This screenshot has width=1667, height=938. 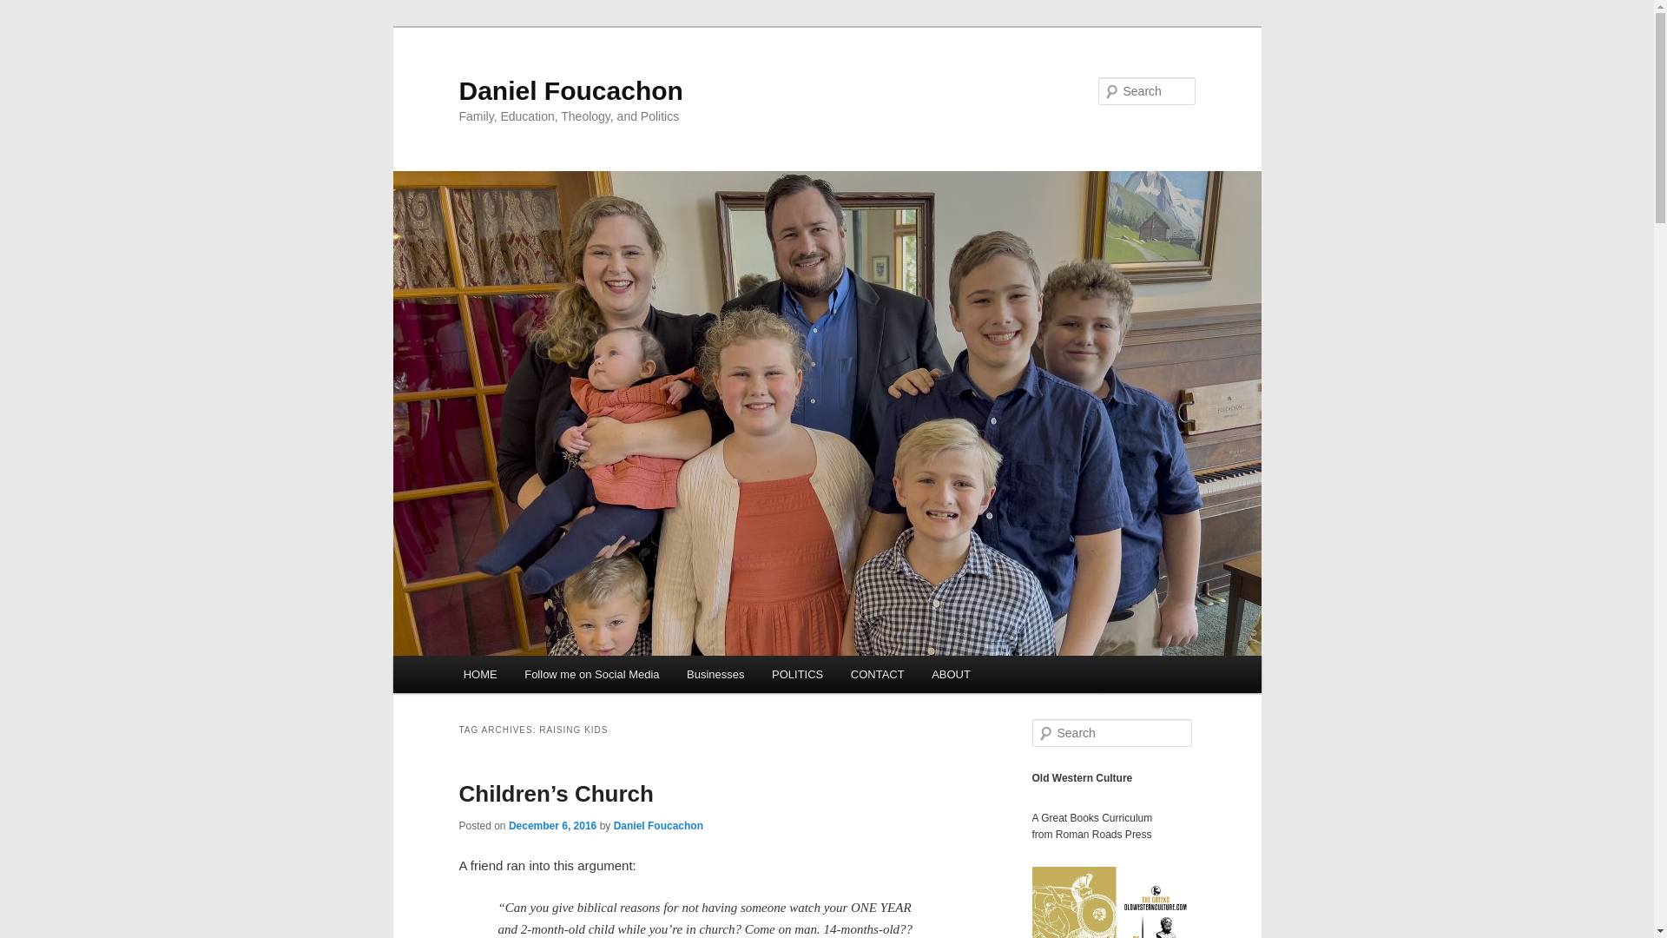 I want to click on Search, so click(x=24, y=12).